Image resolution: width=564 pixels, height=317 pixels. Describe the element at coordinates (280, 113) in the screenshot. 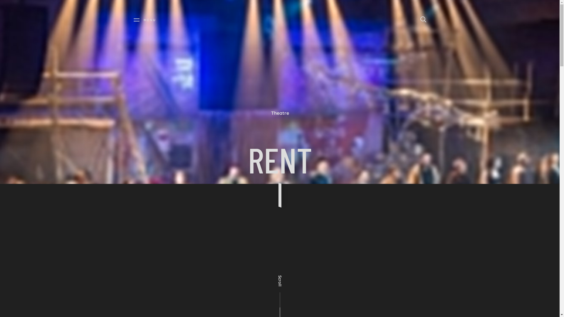

I see `Theatre` at that location.